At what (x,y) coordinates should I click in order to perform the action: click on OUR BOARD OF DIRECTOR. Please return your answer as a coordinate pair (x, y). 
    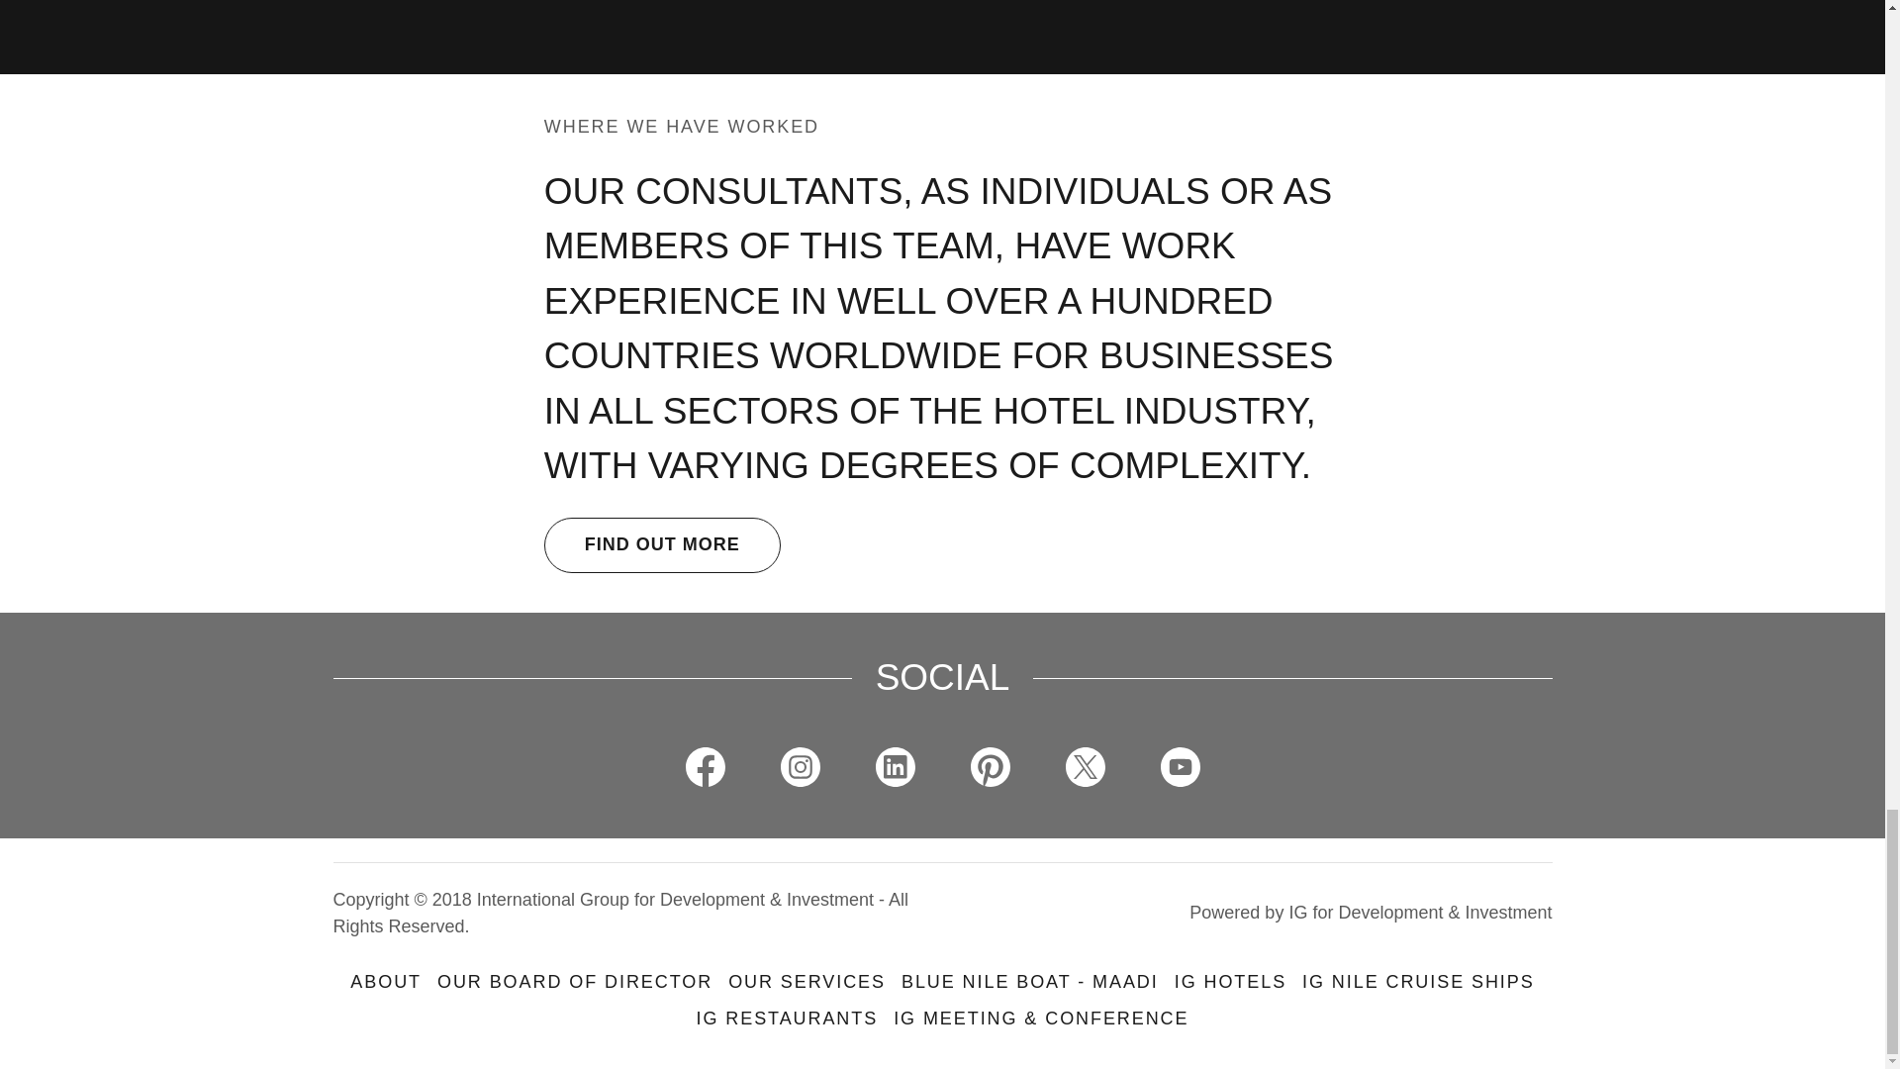
    Looking at the image, I should click on (574, 982).